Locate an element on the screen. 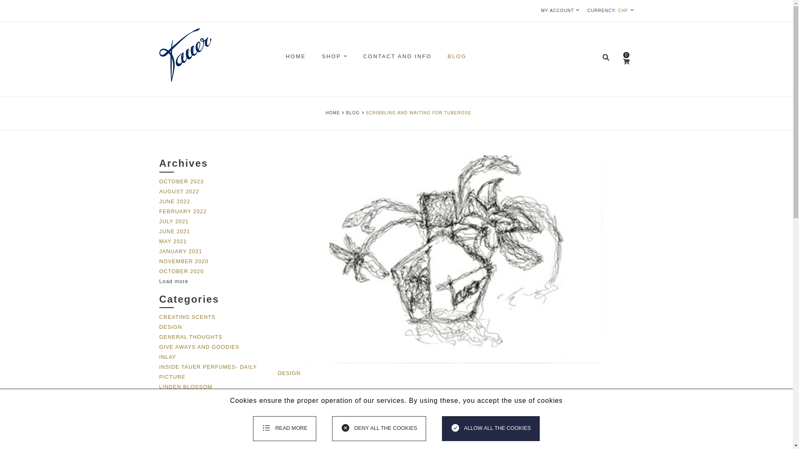 The height and width of the screenshot is (449, 799). Share on Facebook is located at coordinates (319, 433).